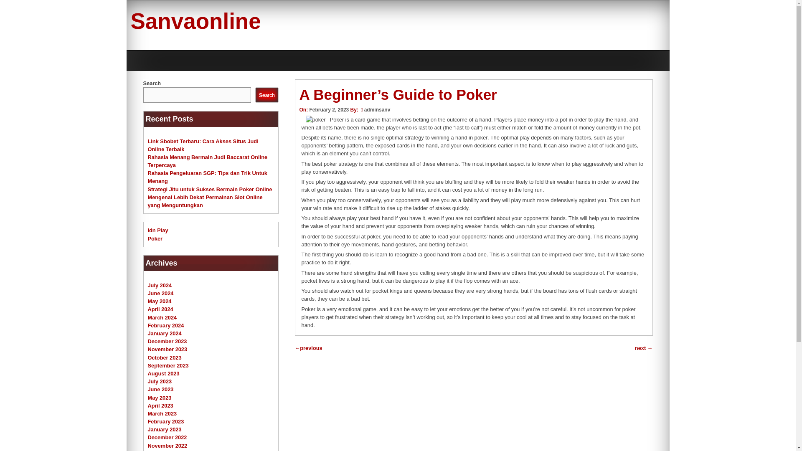 The image size is (802, 451). Describe the element at coordinates (160, 405) in the screenshot. I see `April 2023` at that location.